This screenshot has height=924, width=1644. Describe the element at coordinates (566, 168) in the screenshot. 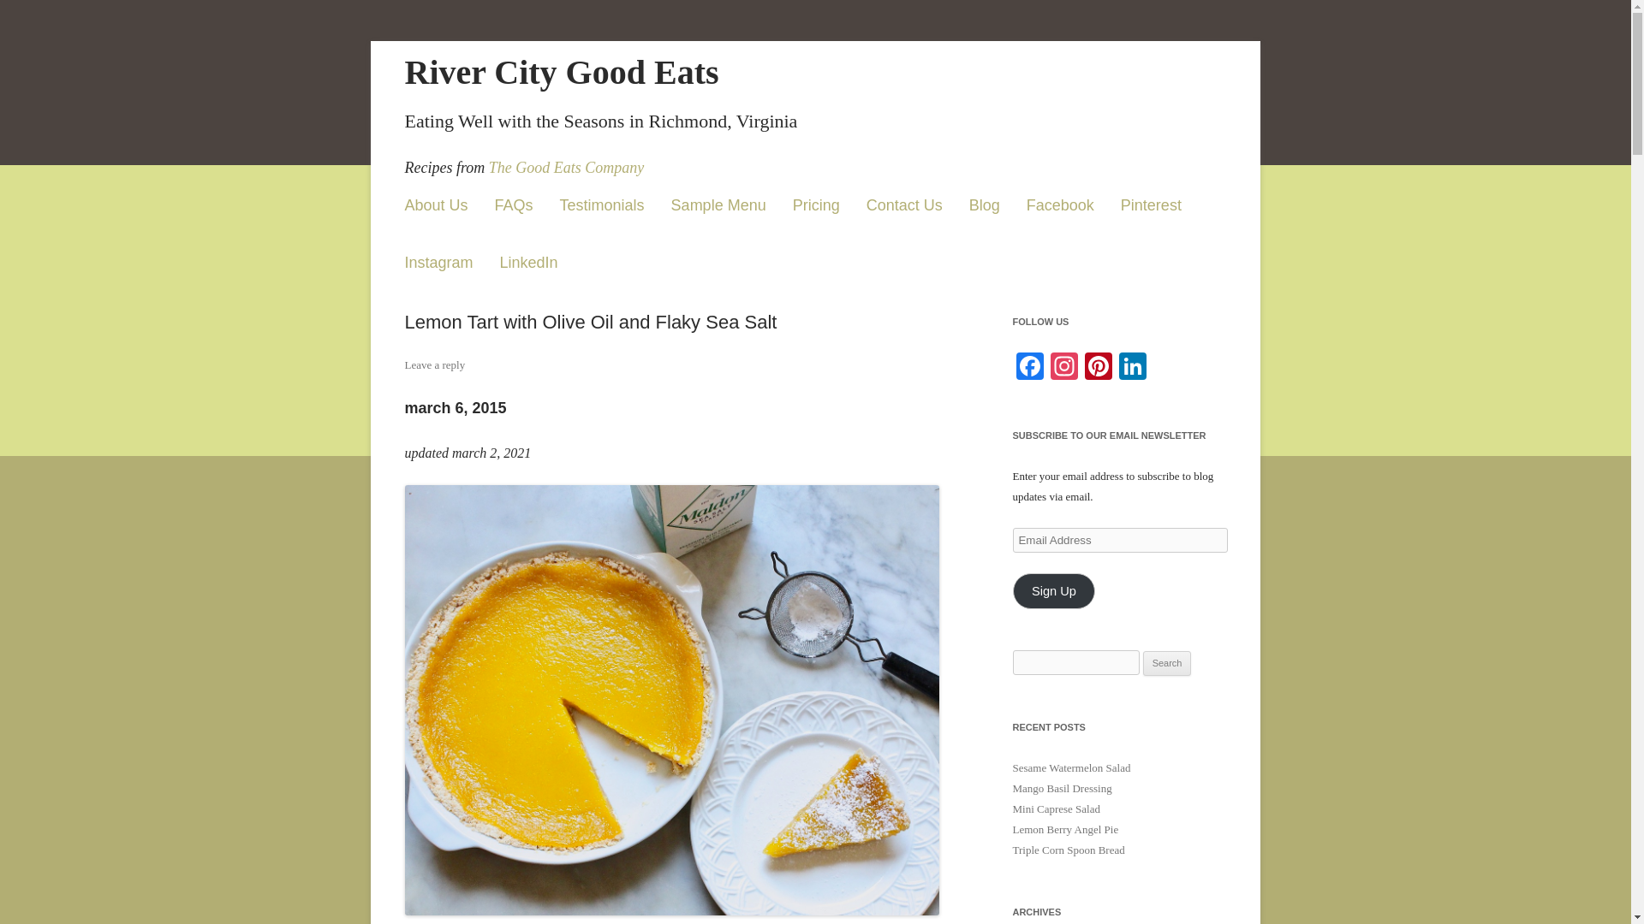

I see `The Good Eats Company` at that location.